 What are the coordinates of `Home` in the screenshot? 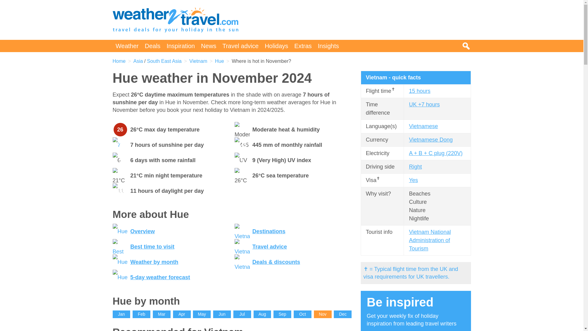 It's located at (119, 61).